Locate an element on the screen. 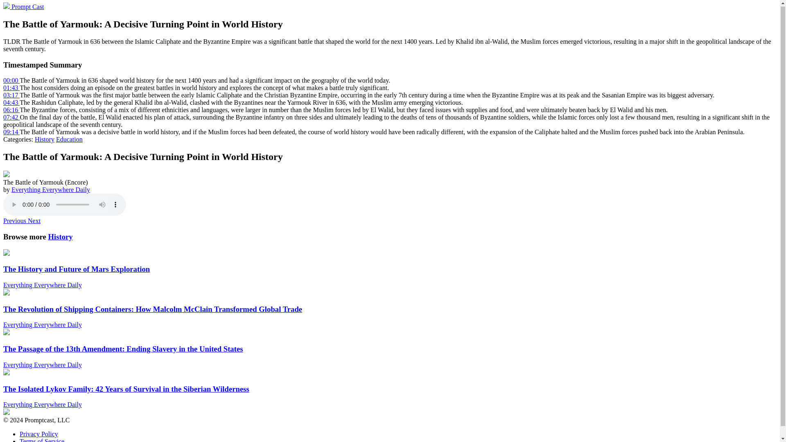  09:14 is located at coordinates (11, 132).